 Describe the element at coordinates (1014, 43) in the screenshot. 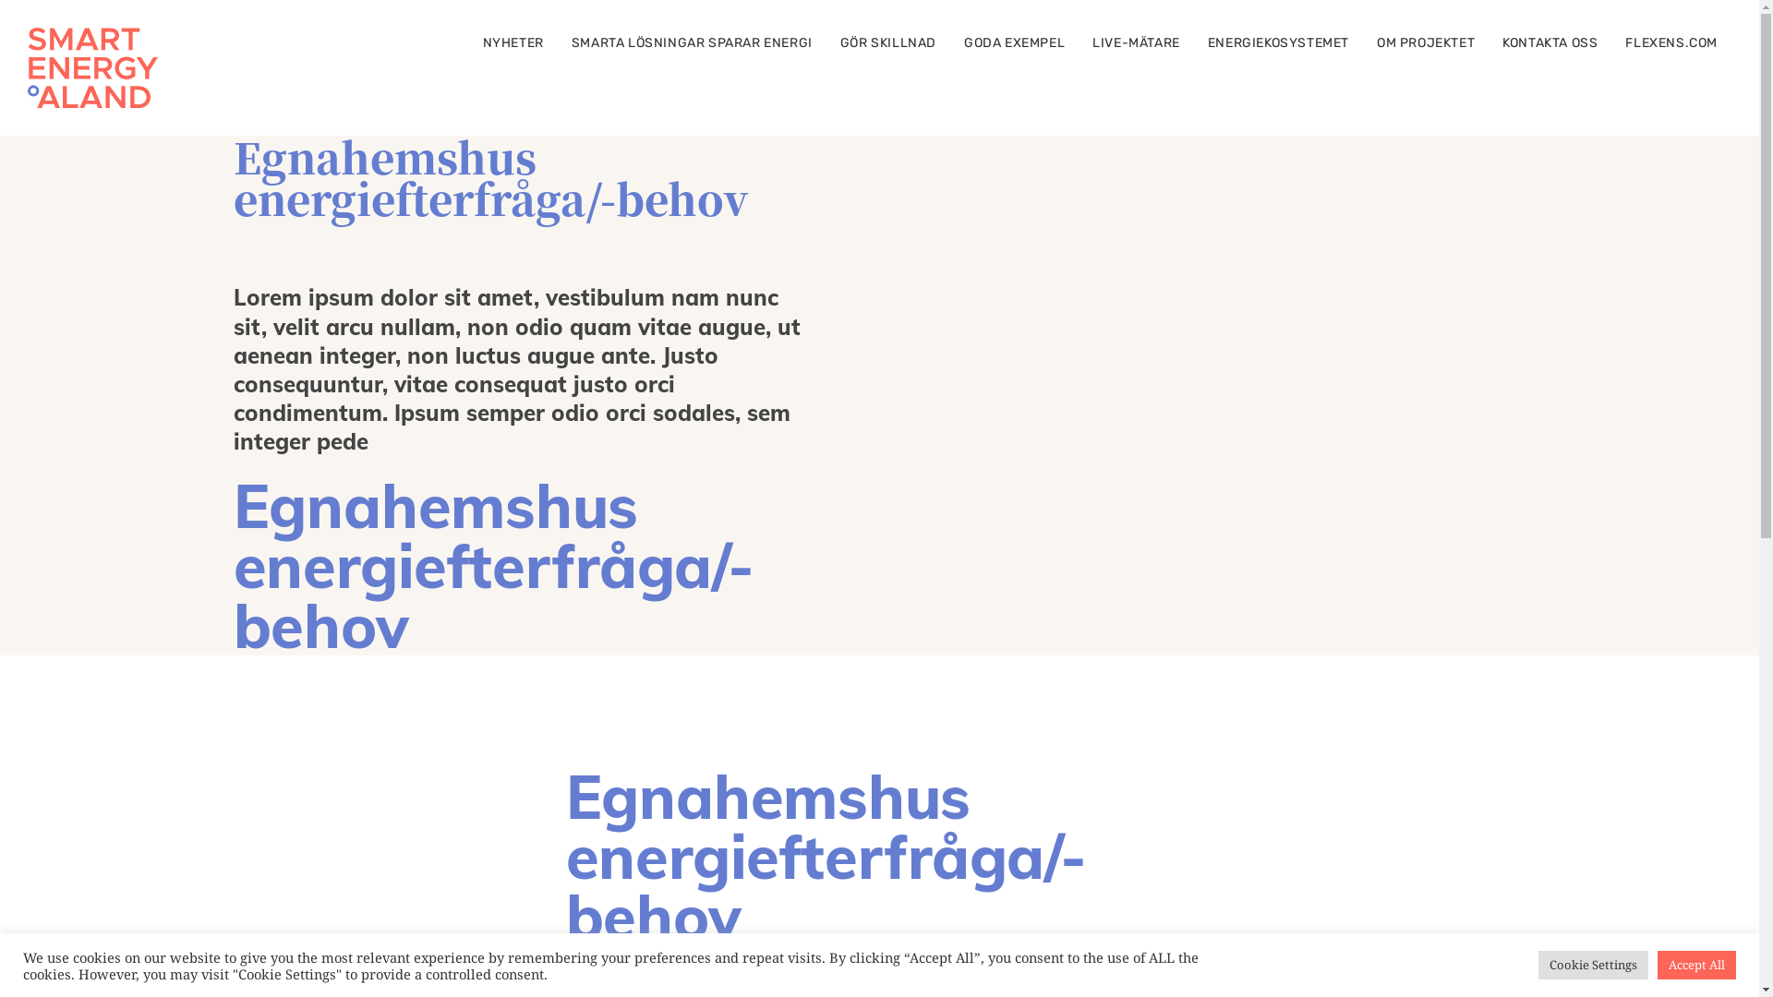

I see `GODA EXEMPEL` at that location.